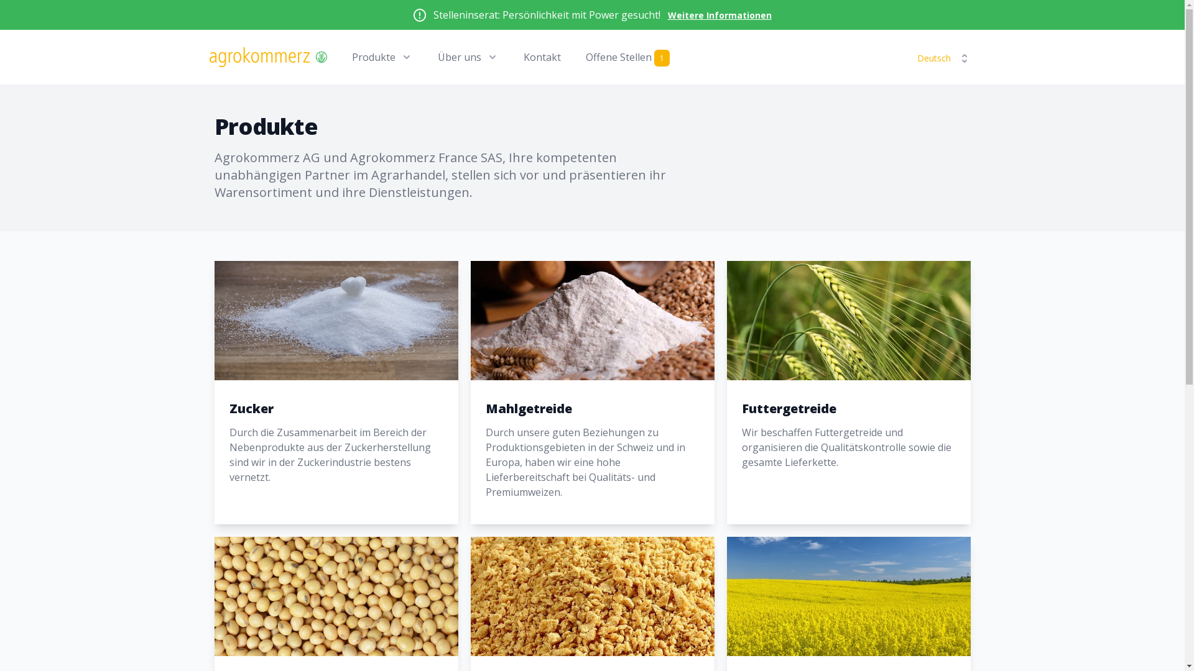 This screenshot has height=671, width=1194. I want to click on Produkte, so click(382, 57).